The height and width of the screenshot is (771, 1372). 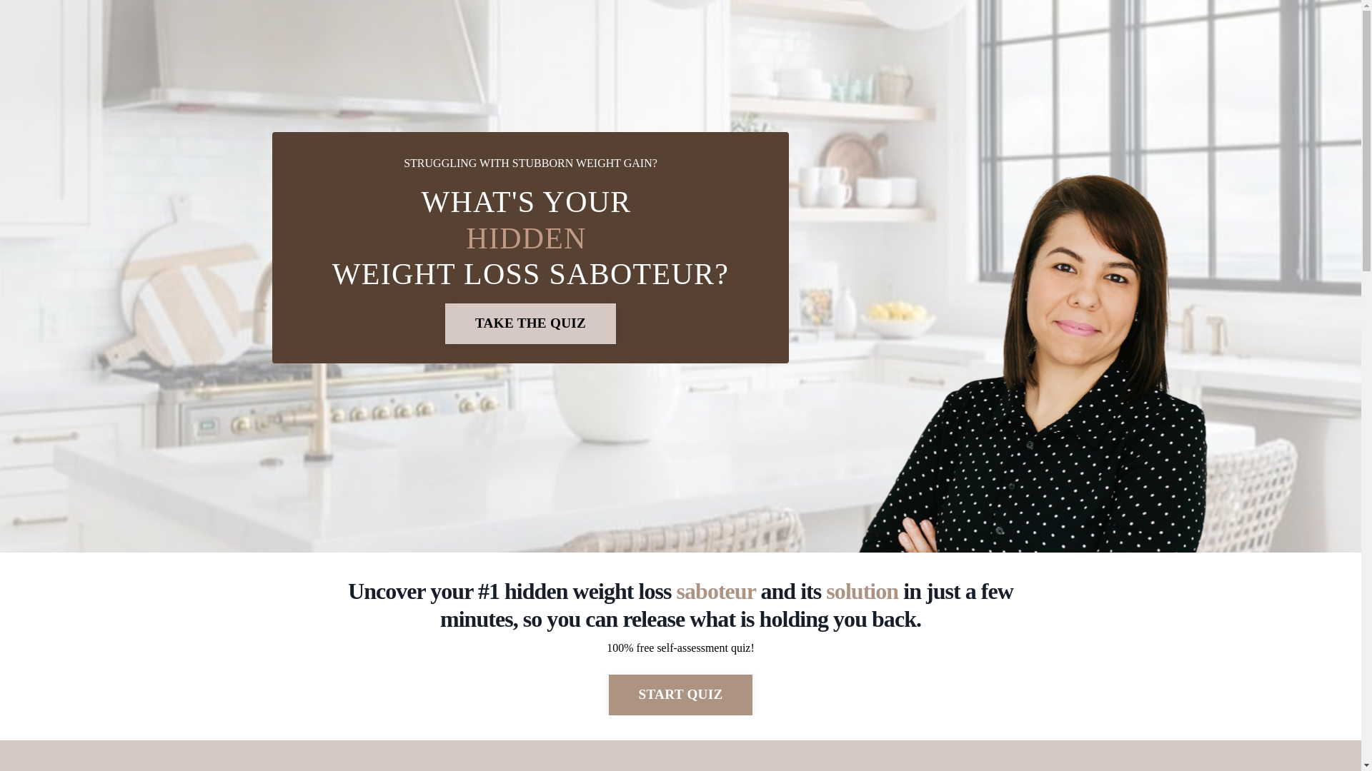 I want to click on TAKE THE QUIZ, so click(x=530, y=323).